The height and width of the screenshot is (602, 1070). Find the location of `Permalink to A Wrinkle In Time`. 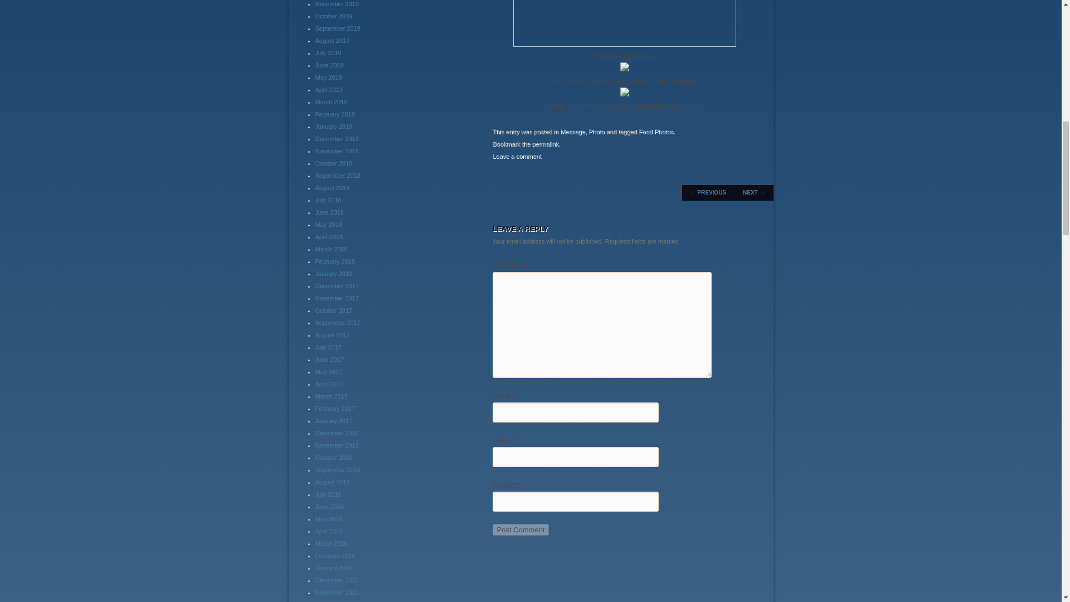

Permalink to A Wrinkle In Time is located at coordinates (545, 143).